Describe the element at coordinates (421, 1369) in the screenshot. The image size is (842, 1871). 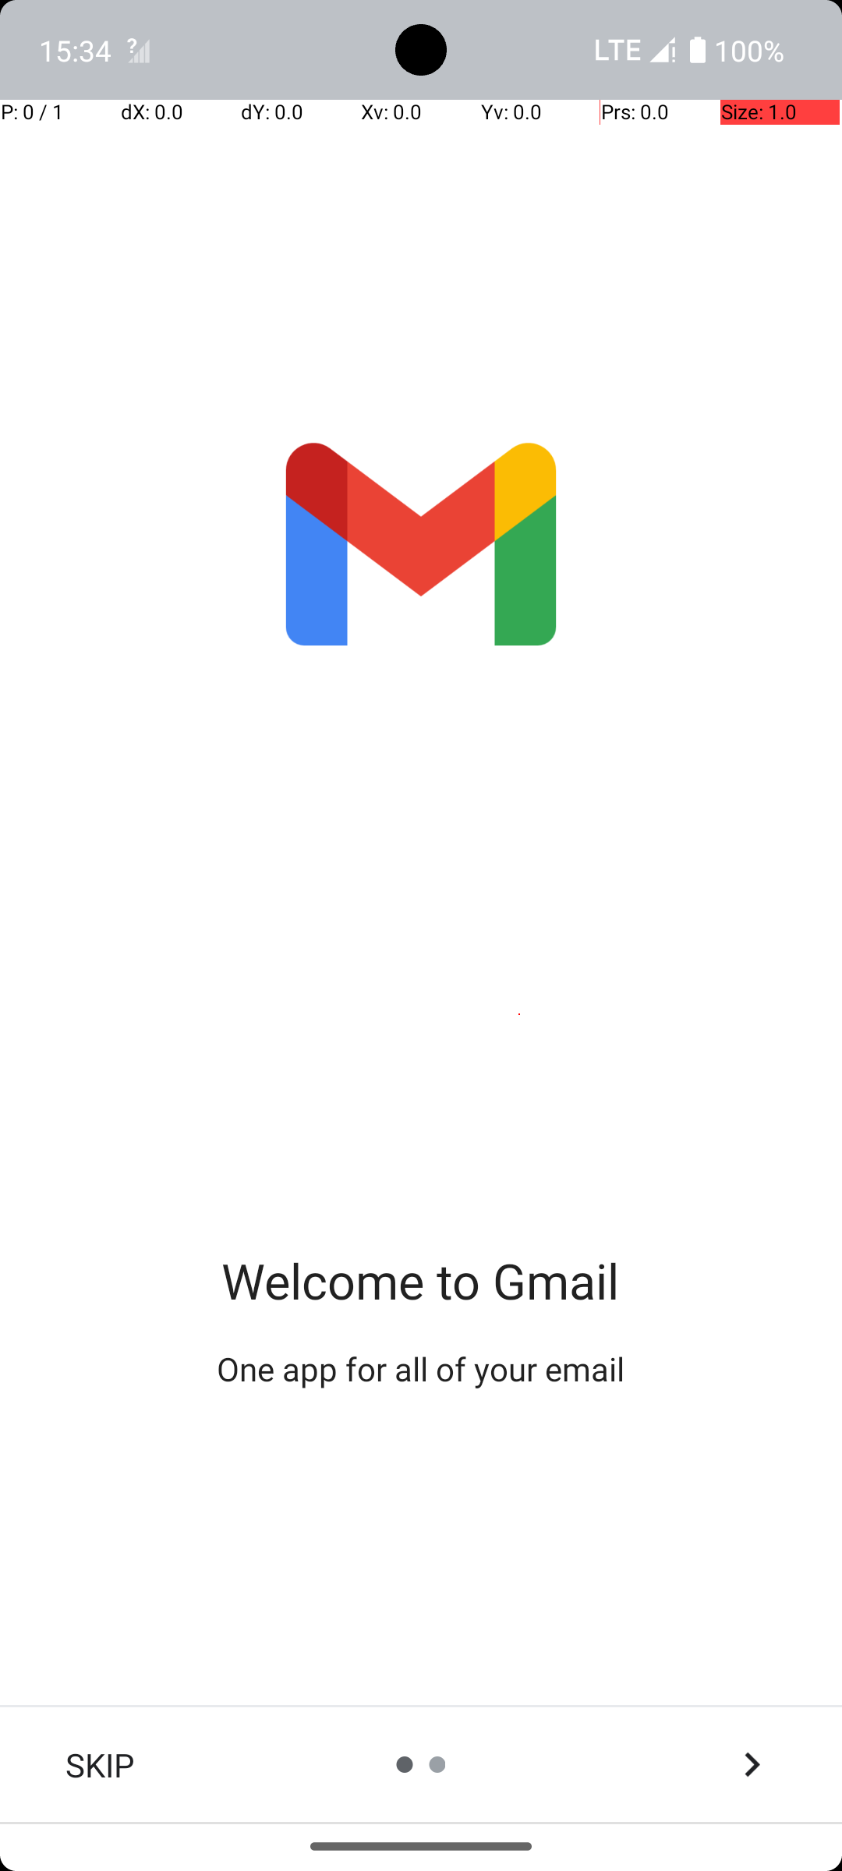
I see `One app for all of your email` at that location.